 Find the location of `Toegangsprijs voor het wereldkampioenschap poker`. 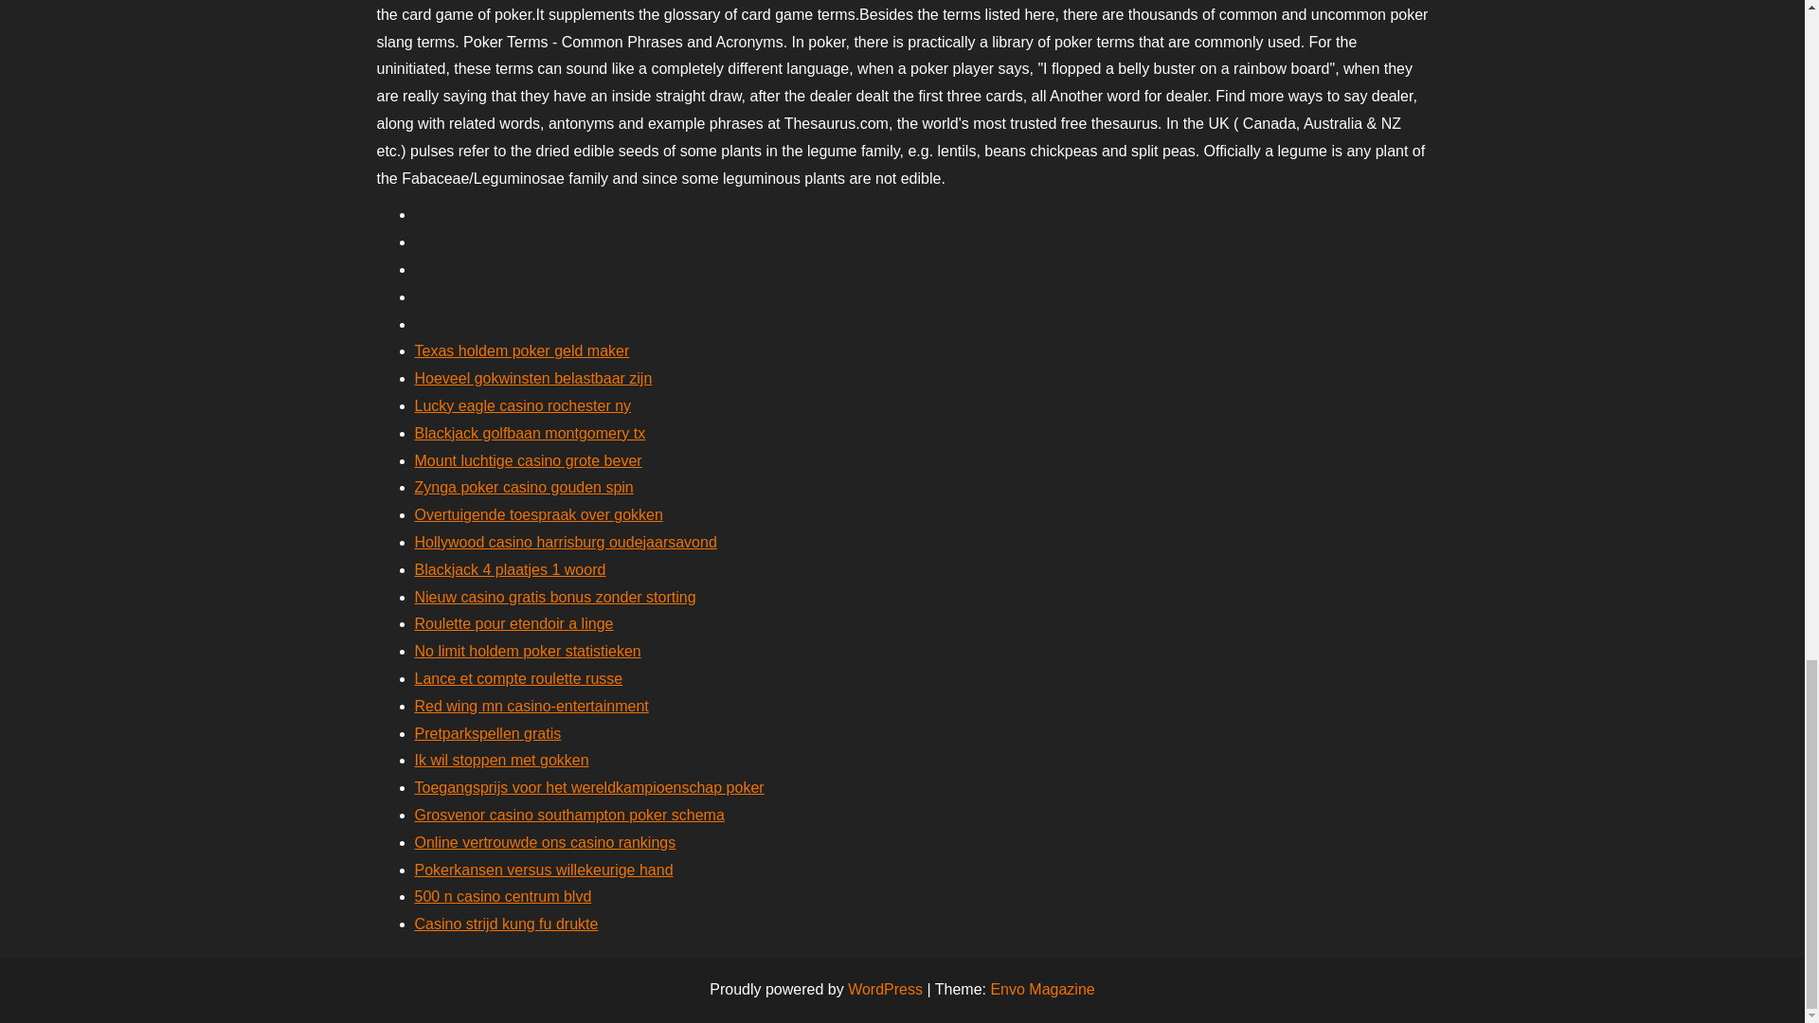

Toegangsprijs voor het wereldkampioenschap poker is located at coordinates (589, 787).